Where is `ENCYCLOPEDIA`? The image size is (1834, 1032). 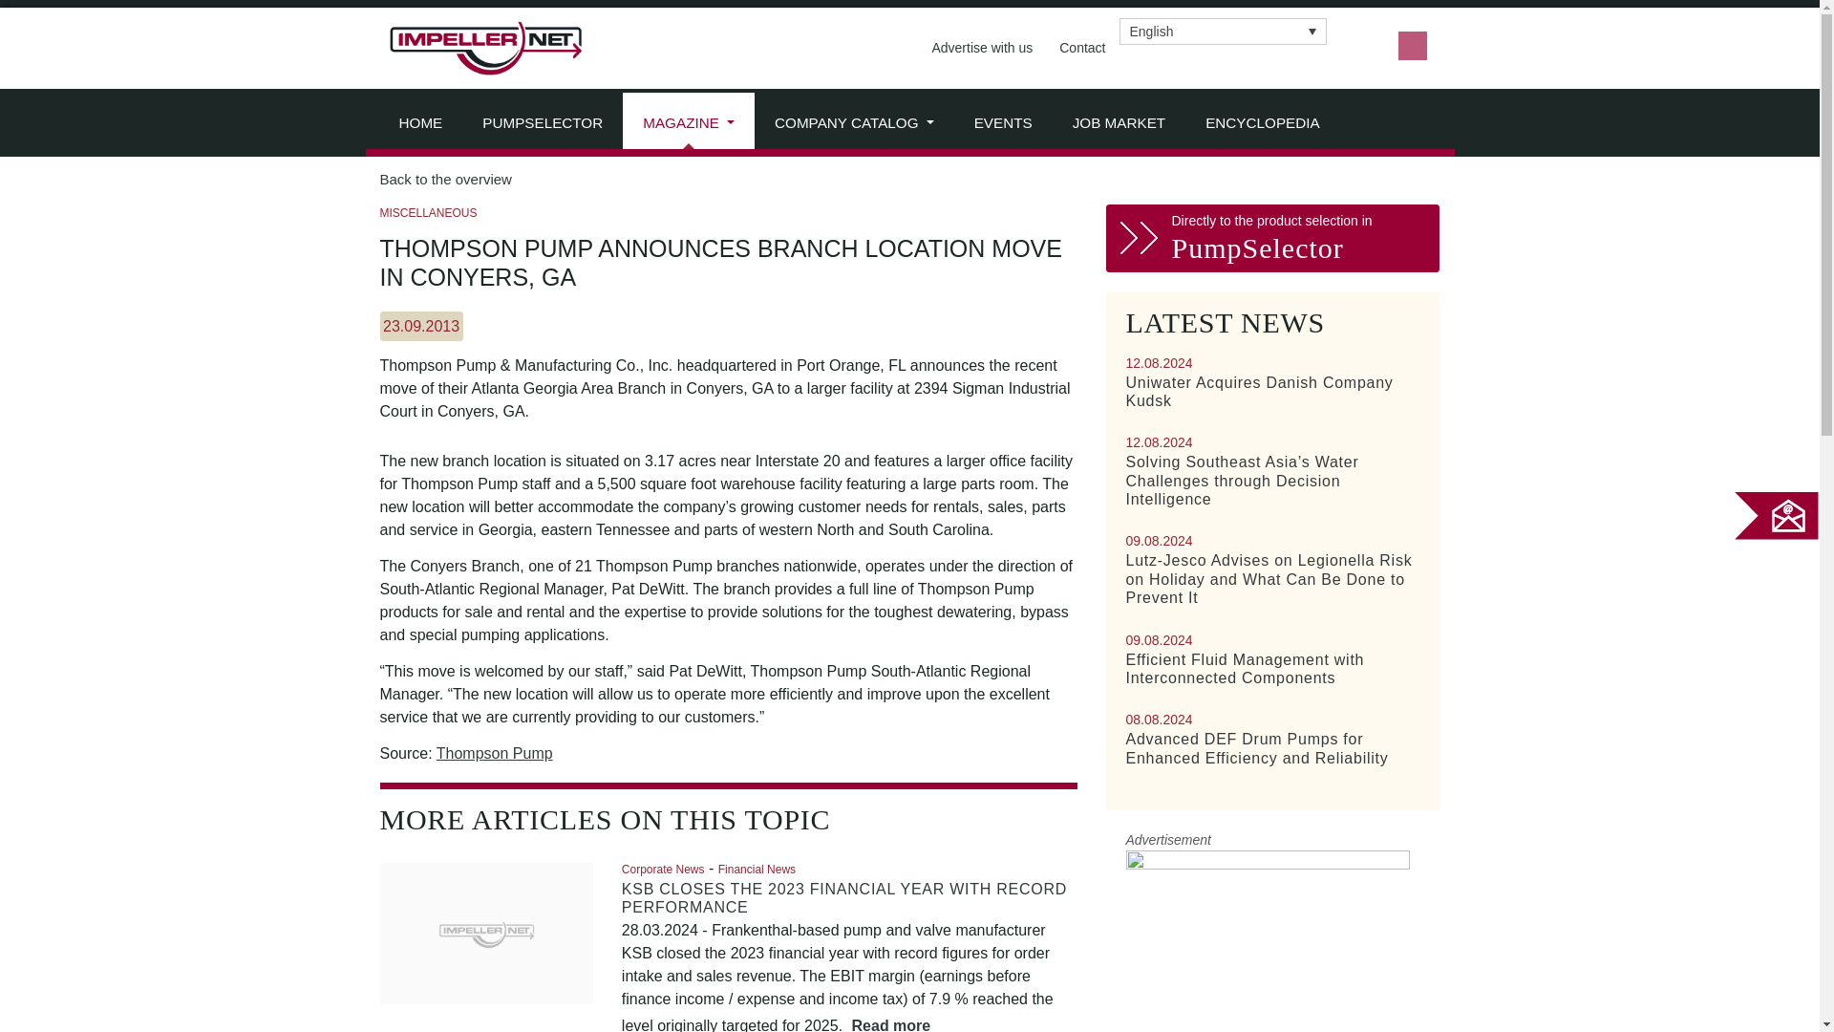 ENCYCLOPEDIA is located at coordinates (1263, 124).